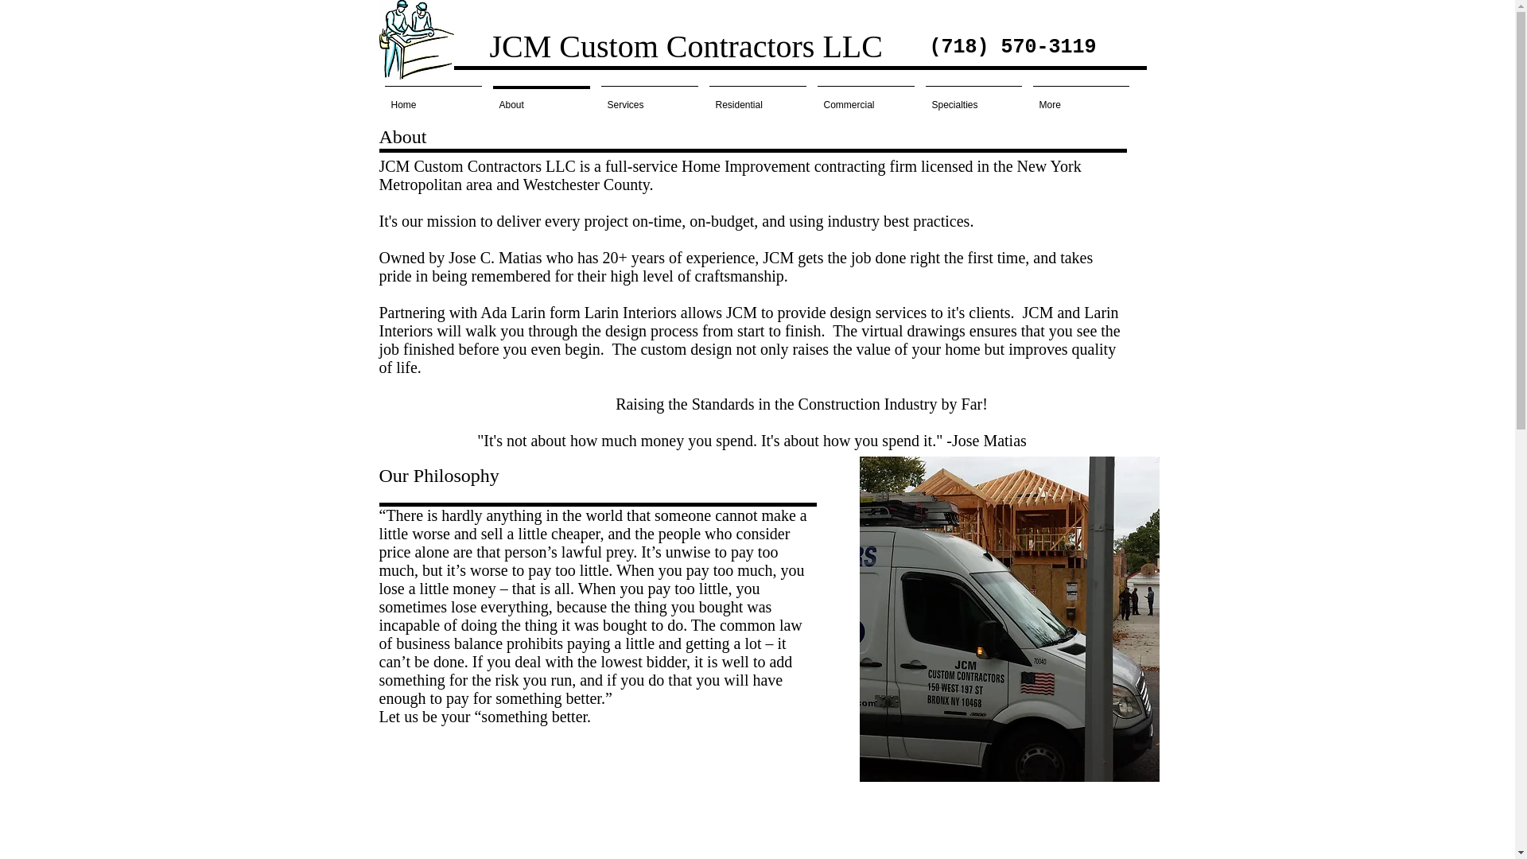 This screenshot has width=1527, height=859. What do you see at coordinates (541, 98) in the screenshot?
I see `About` at bounding box center [541, 98].